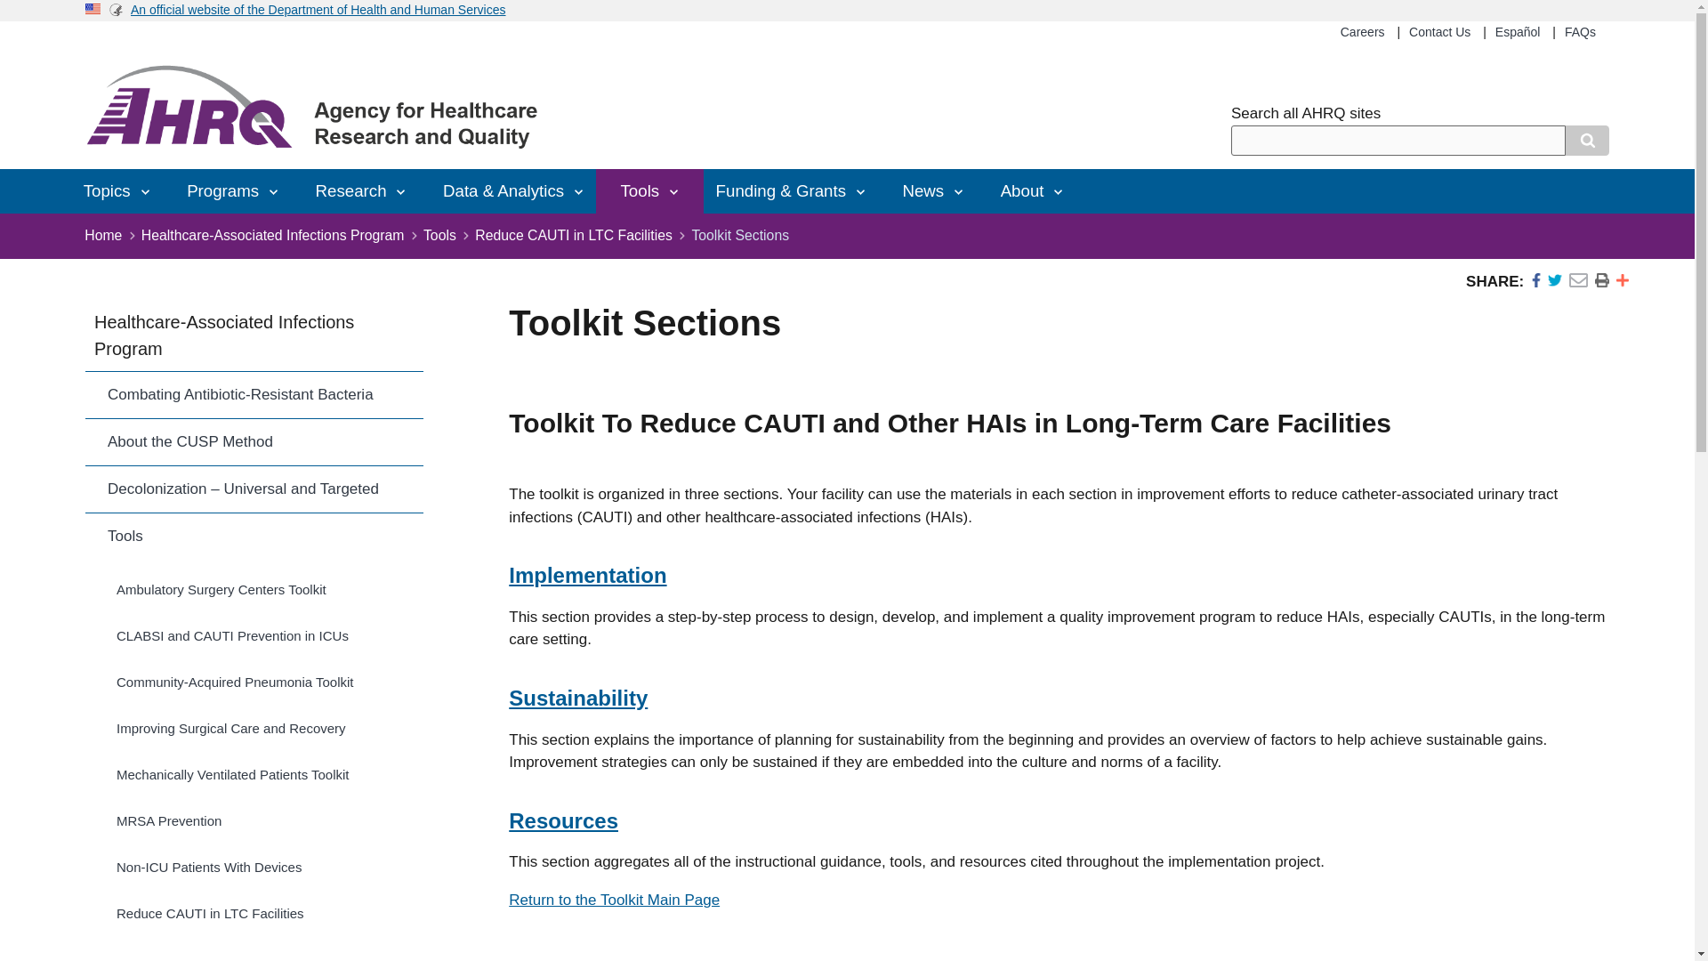 The height and width of the screenshot is (961, 1708). Describe the element at coordinates (649, 190) in the screenshot. I see `Tools` at that location.